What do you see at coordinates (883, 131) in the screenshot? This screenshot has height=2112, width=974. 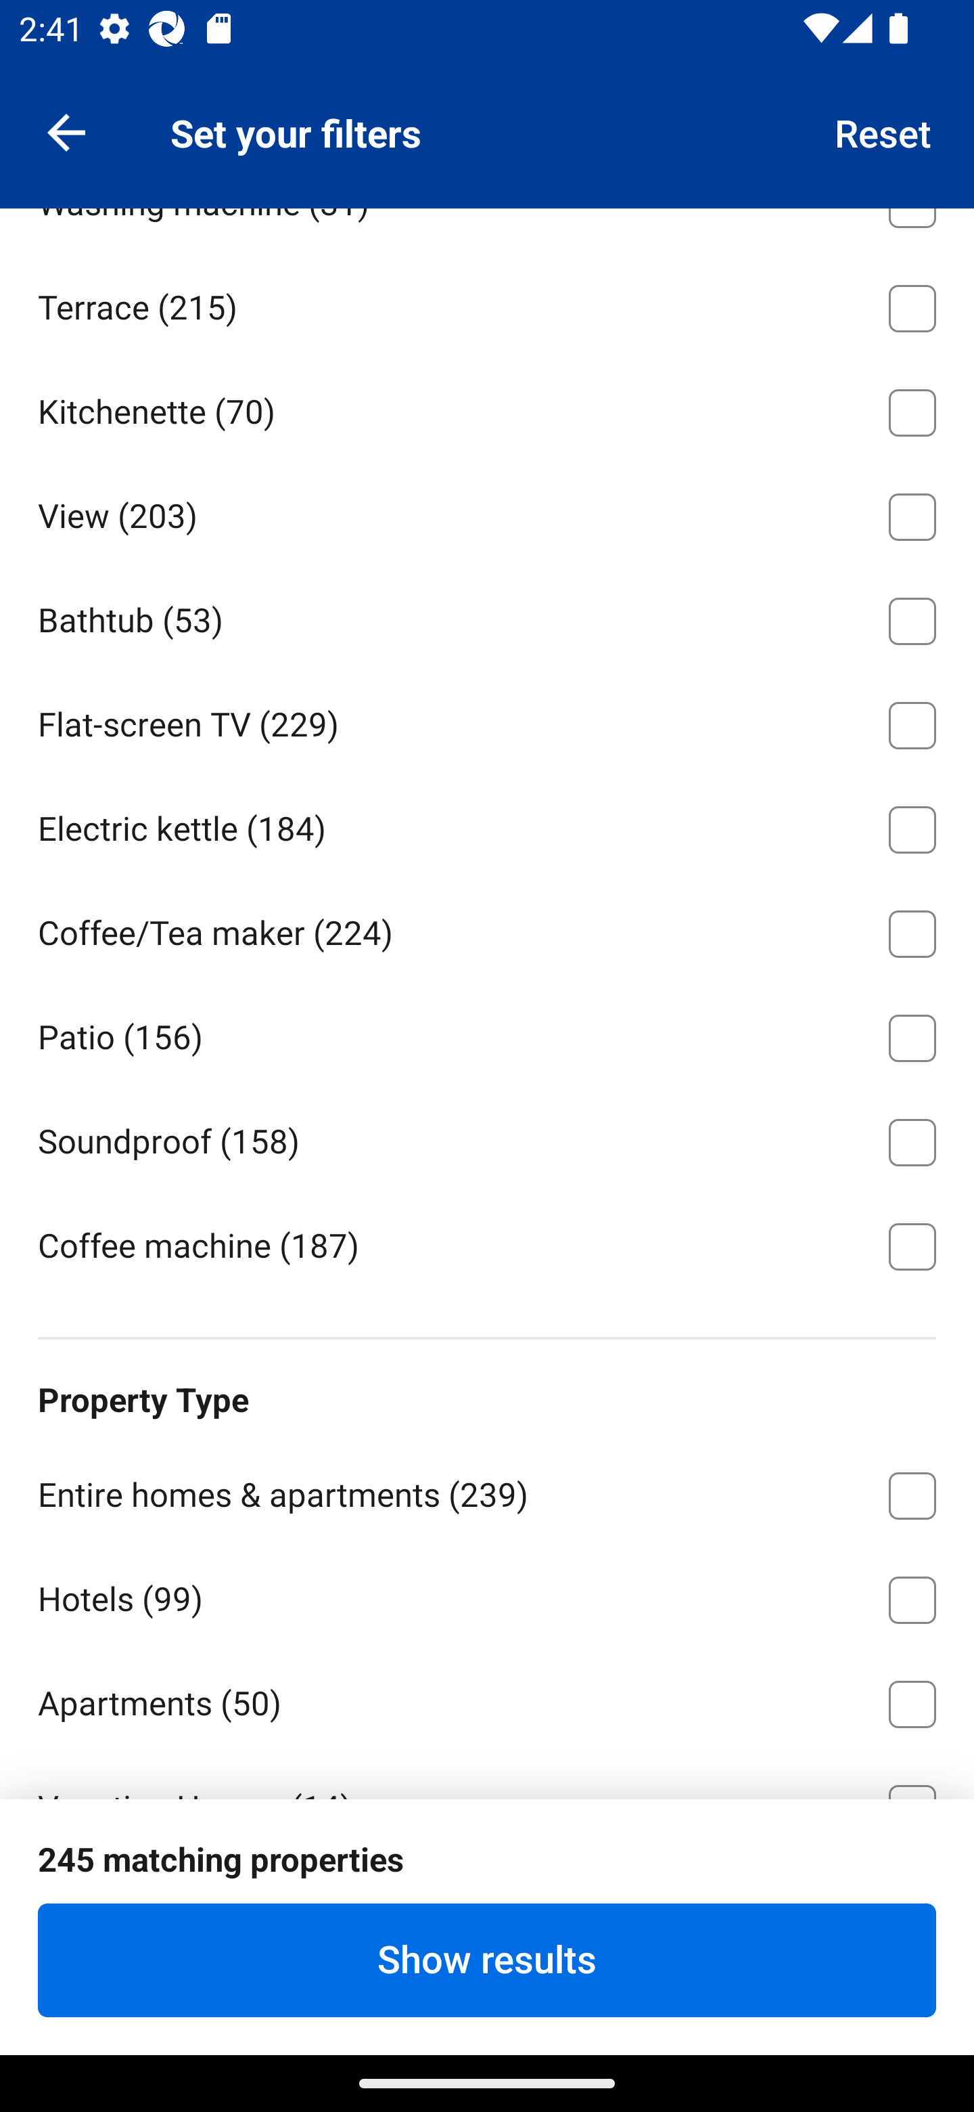 I see `Reset` at bounding box center [883, 131].